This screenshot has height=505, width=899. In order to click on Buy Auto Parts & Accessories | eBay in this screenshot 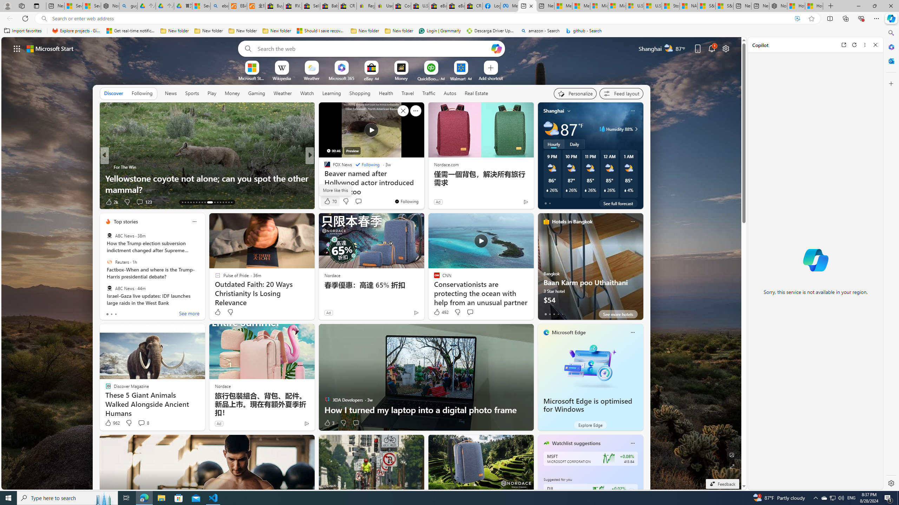, I will do `click(275, 6)`.